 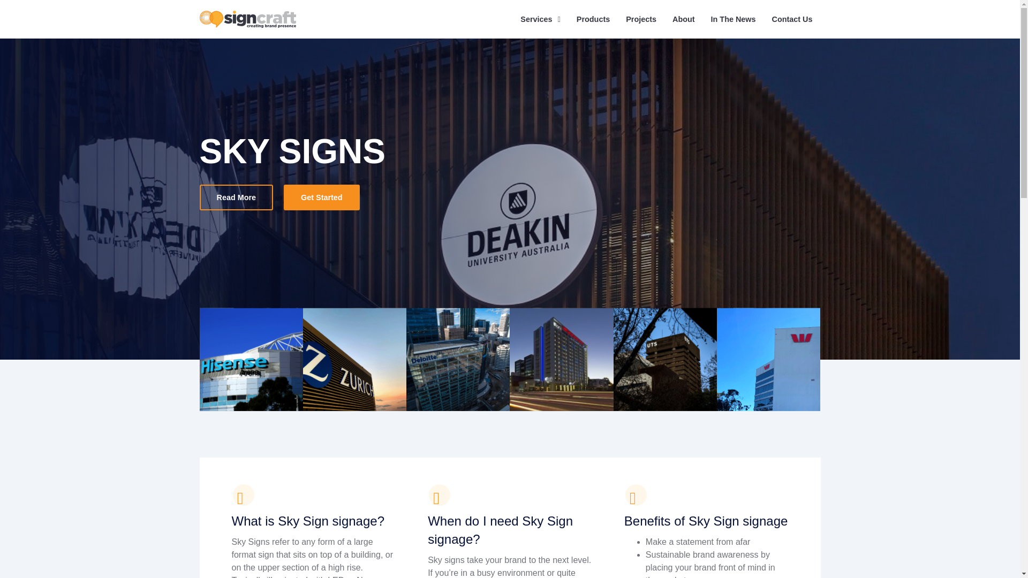 What do you see at coordinates (683, 19) in the screenshot?
I see `About` at bounding box center [683, 19].